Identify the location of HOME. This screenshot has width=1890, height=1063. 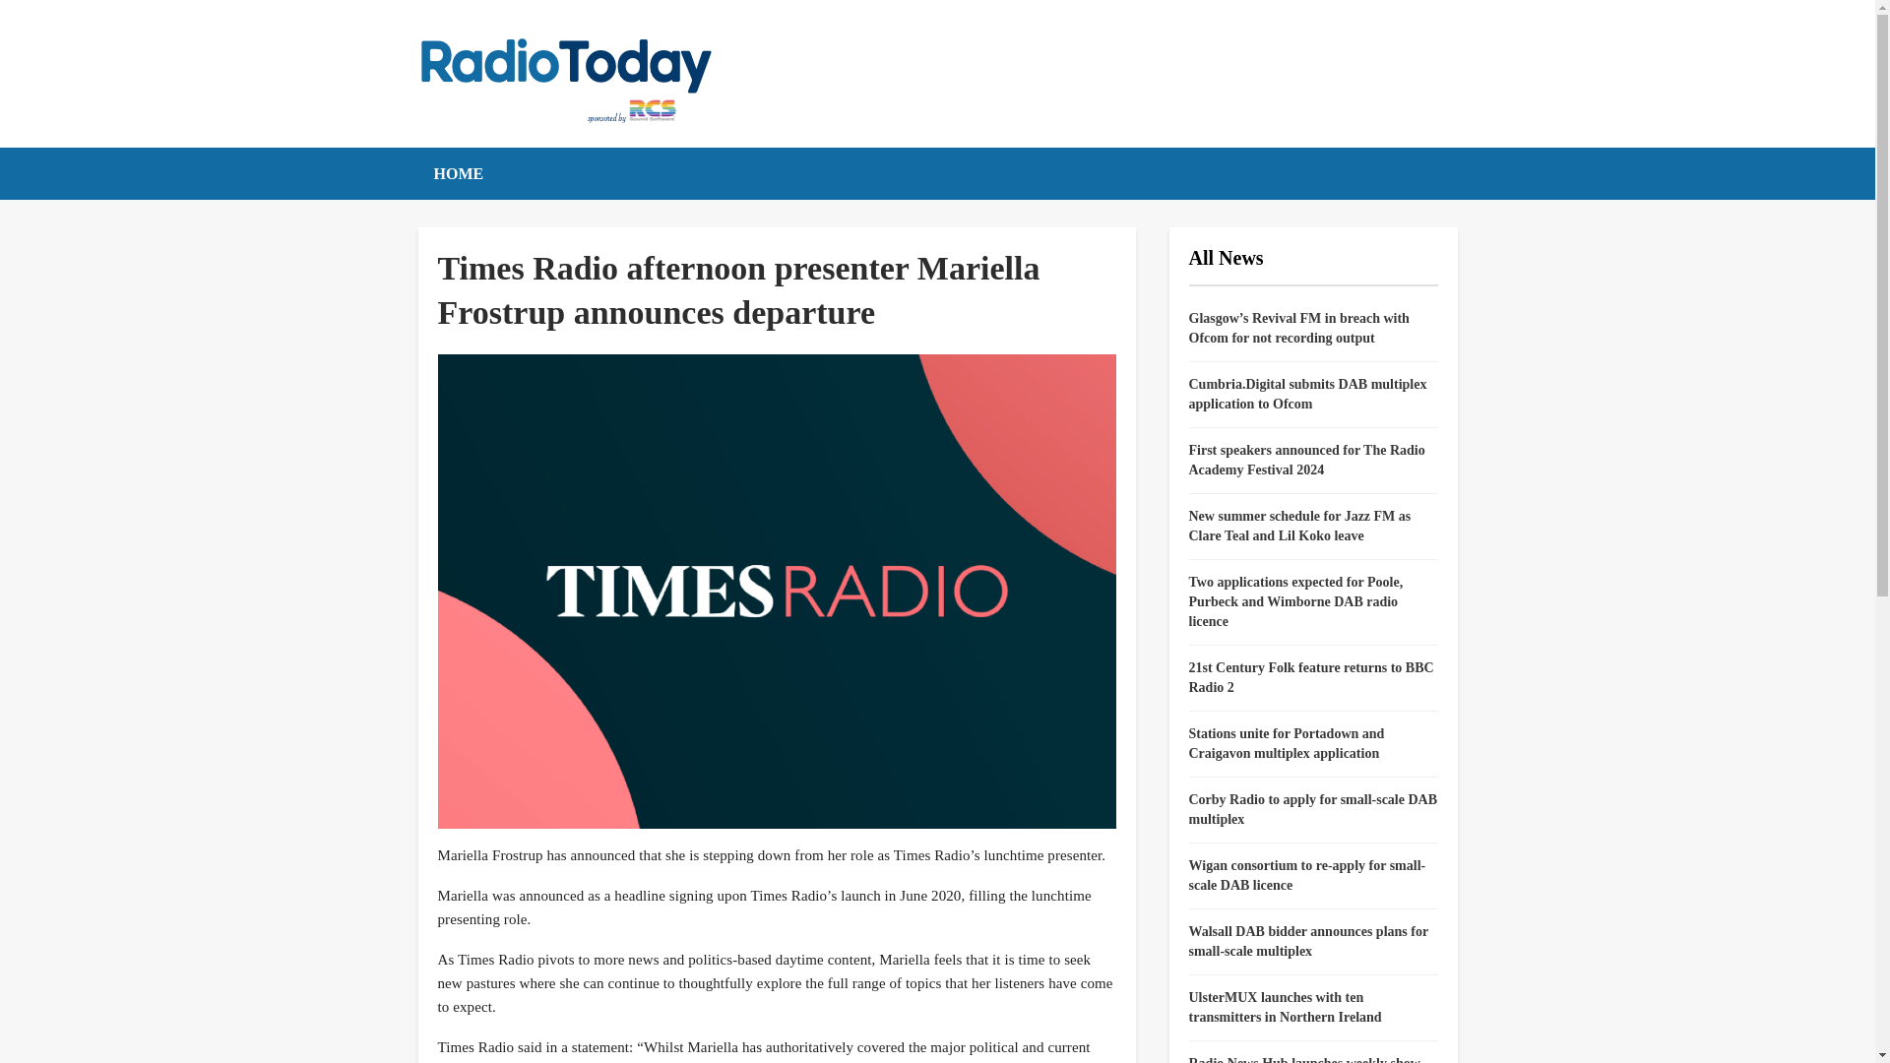
(458, 173).